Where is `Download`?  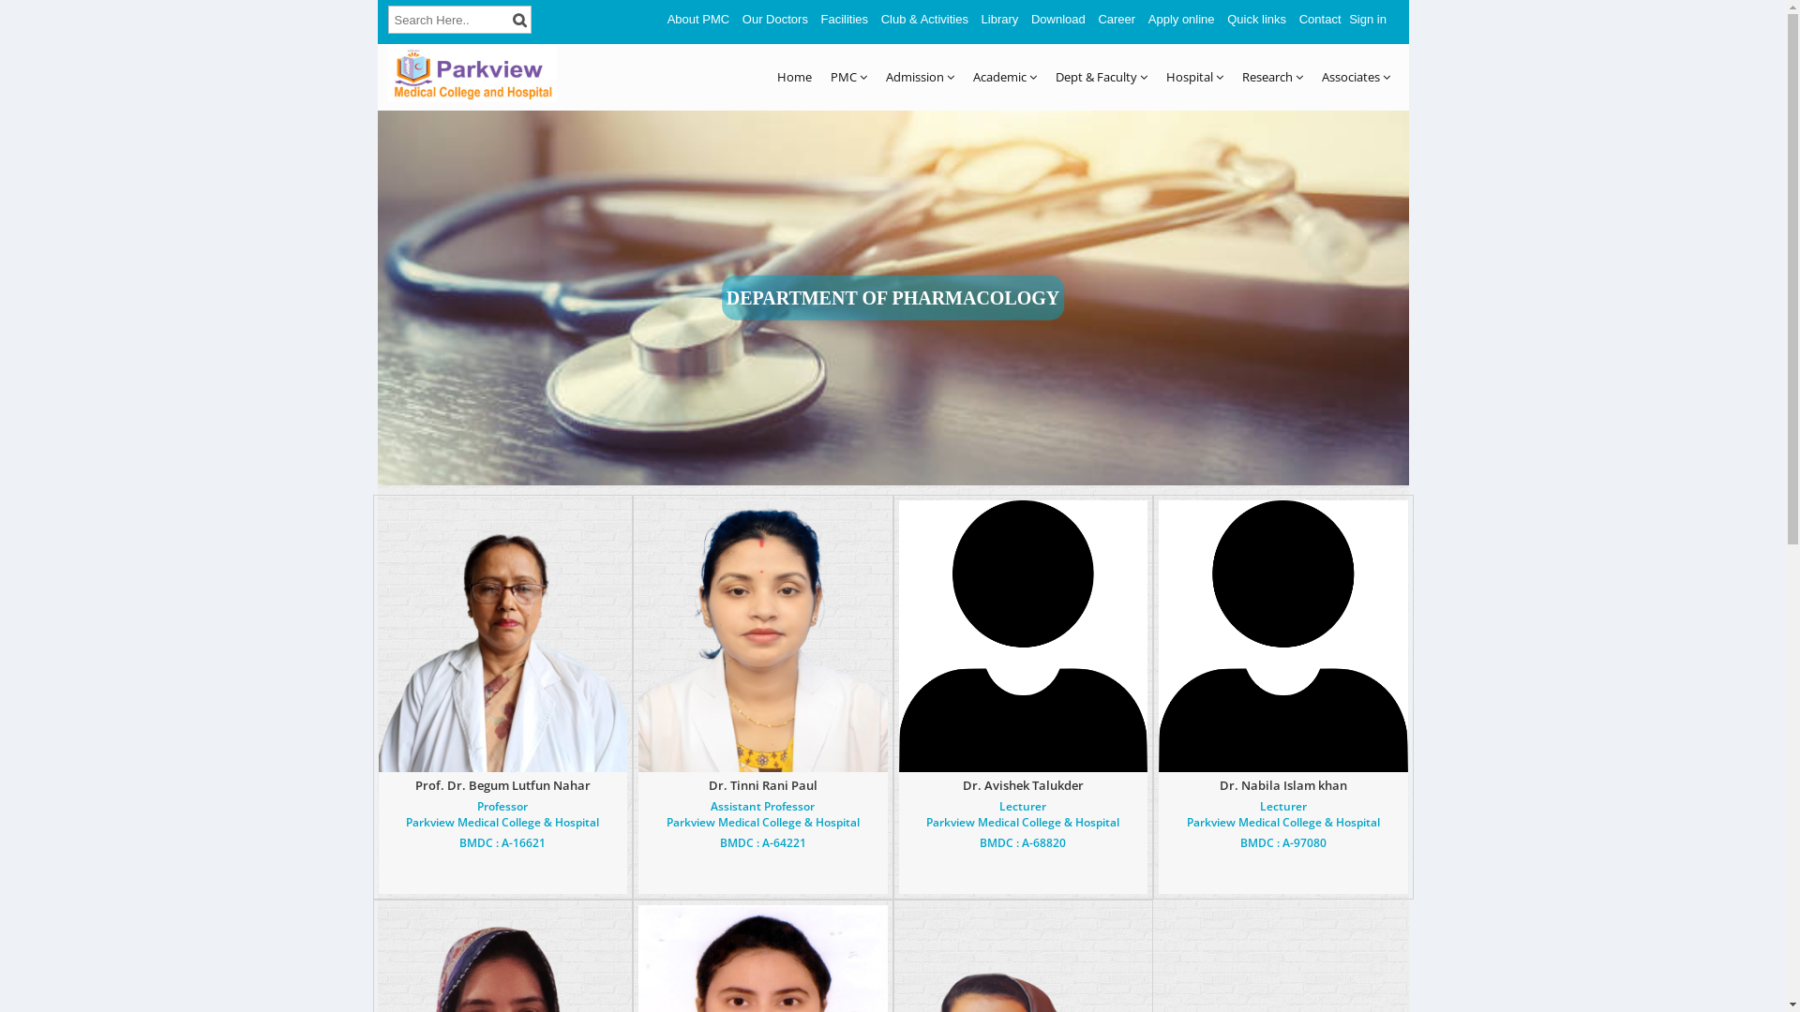 Download is located at coordinates (1058, 19).